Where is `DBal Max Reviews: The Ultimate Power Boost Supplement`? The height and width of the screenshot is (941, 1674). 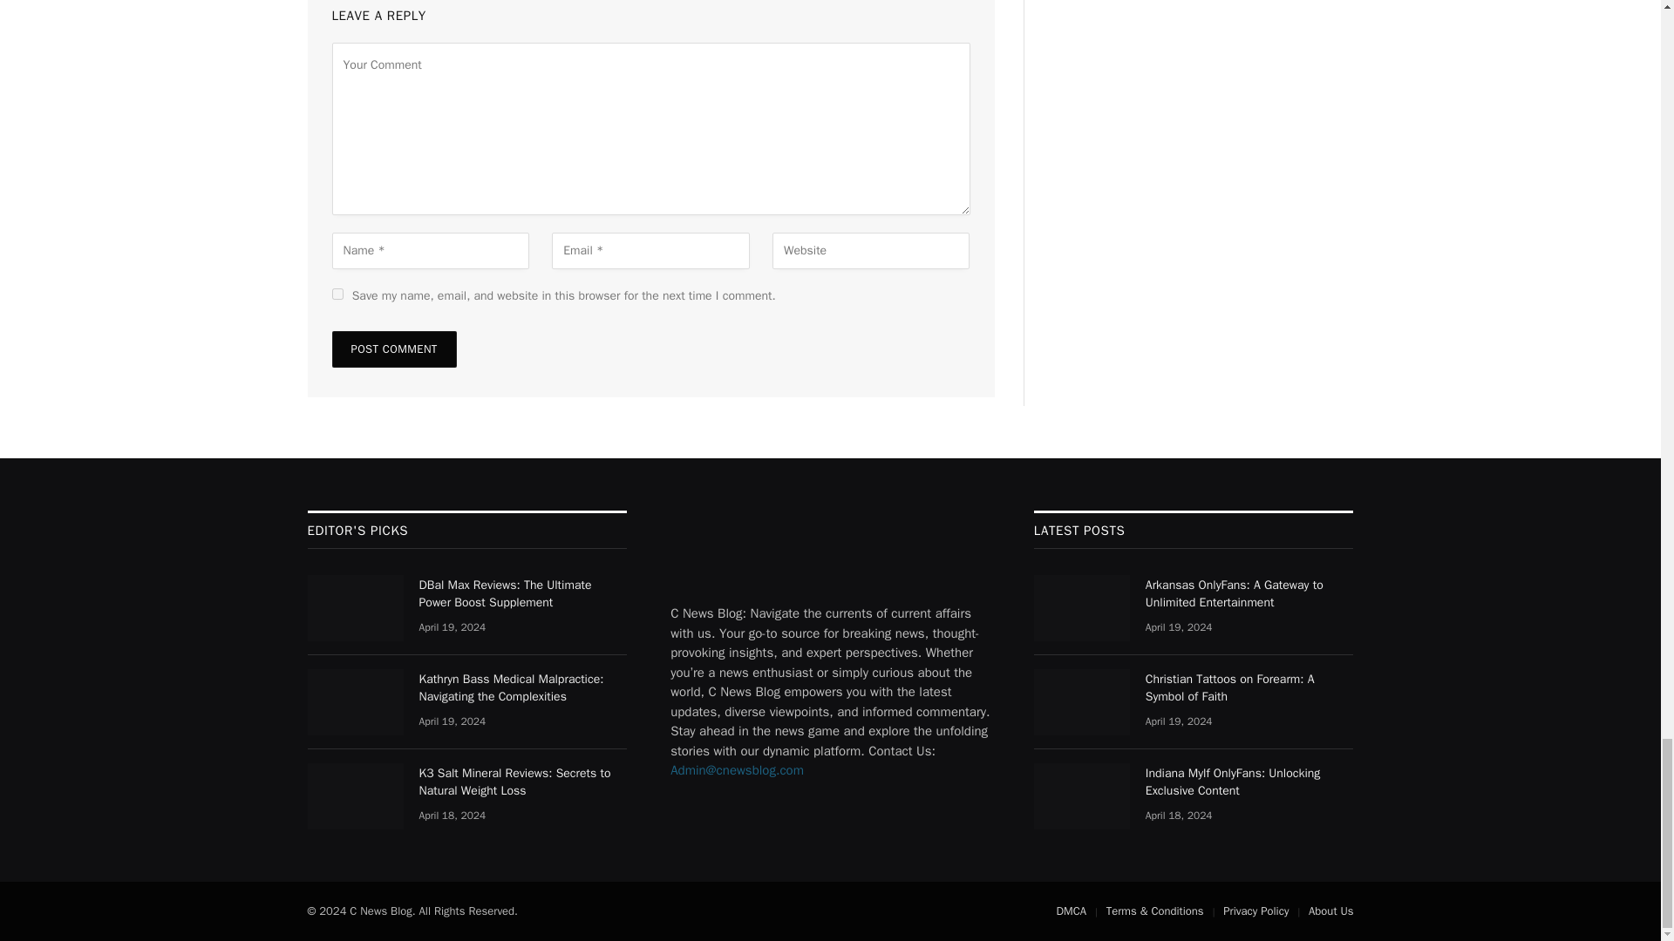 DBal Max Reviews: The Ultimate Power Boost Supplement is located at coordinates (354, 607).